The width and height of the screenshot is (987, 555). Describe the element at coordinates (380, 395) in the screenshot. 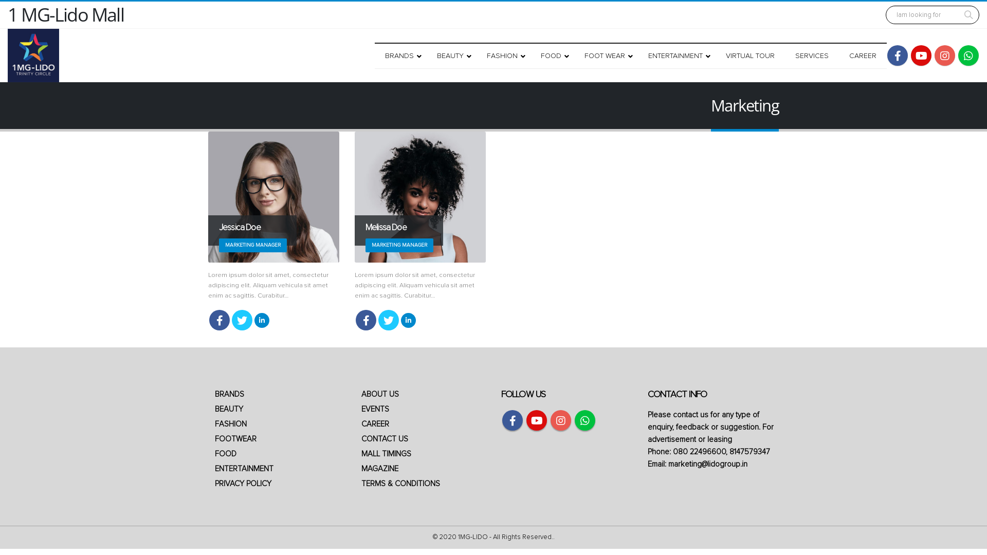

I see `ABOUT US` at that location.